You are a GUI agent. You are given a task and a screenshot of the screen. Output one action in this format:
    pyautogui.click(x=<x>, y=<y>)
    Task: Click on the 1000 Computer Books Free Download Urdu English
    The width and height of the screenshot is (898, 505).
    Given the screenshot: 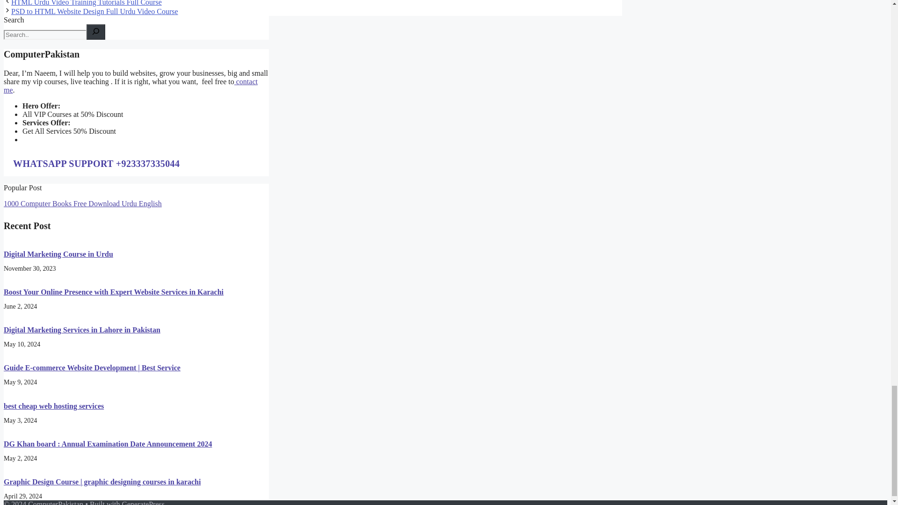 What is the action you would take?
    pyautogui.click(x=82, y=203)
    